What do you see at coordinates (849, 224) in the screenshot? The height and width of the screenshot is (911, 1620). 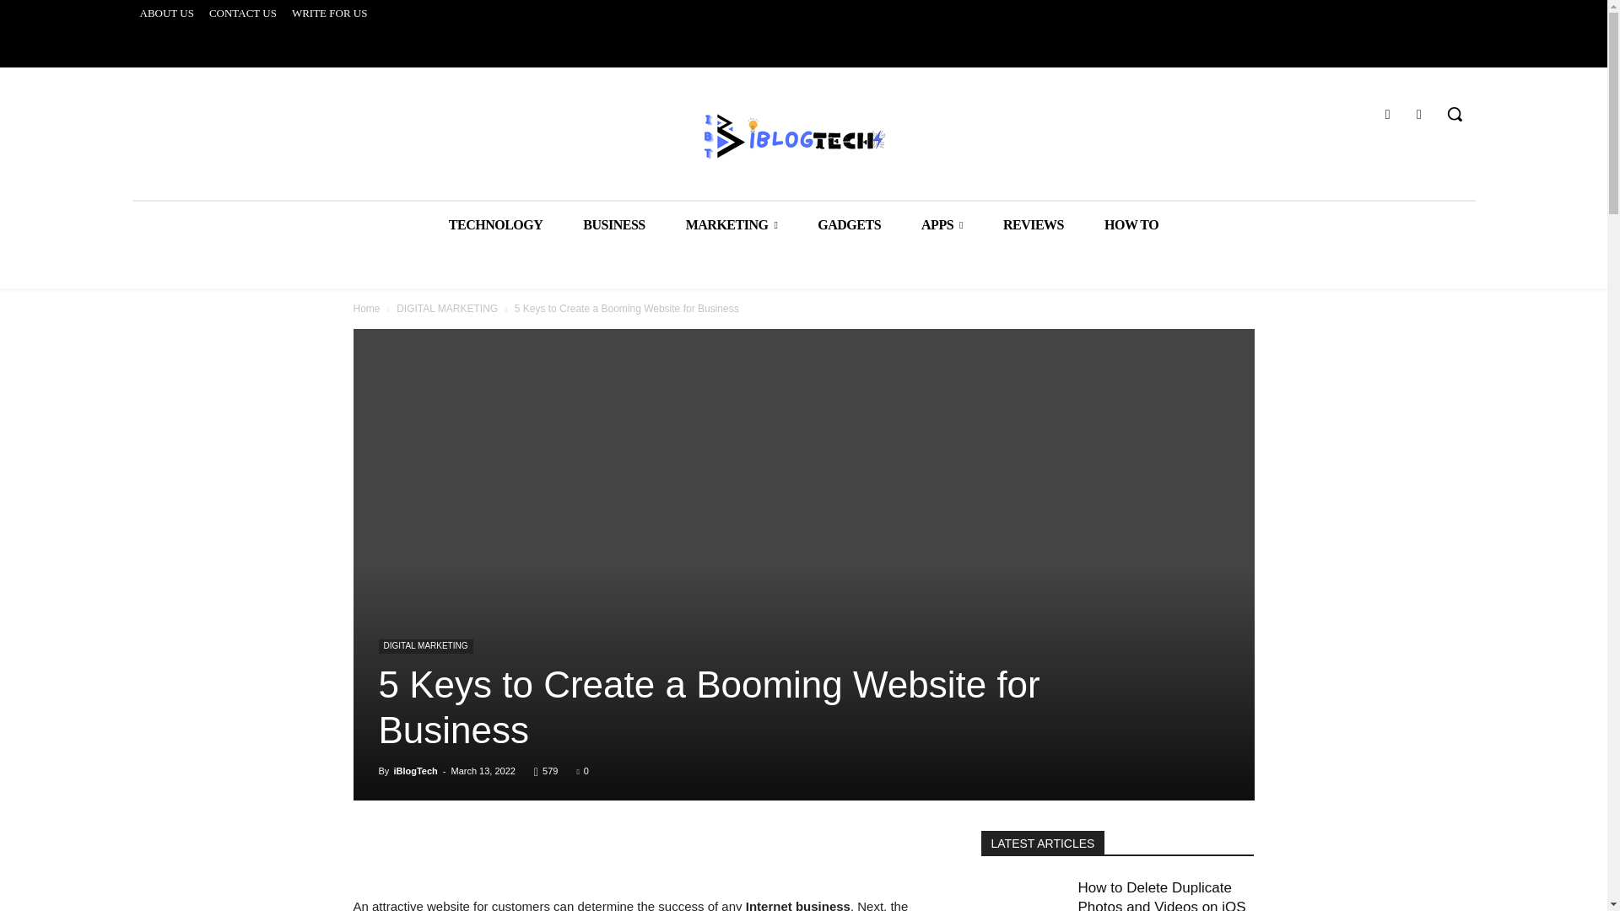 I see `GADGETS` at bounding box center [849, 224].